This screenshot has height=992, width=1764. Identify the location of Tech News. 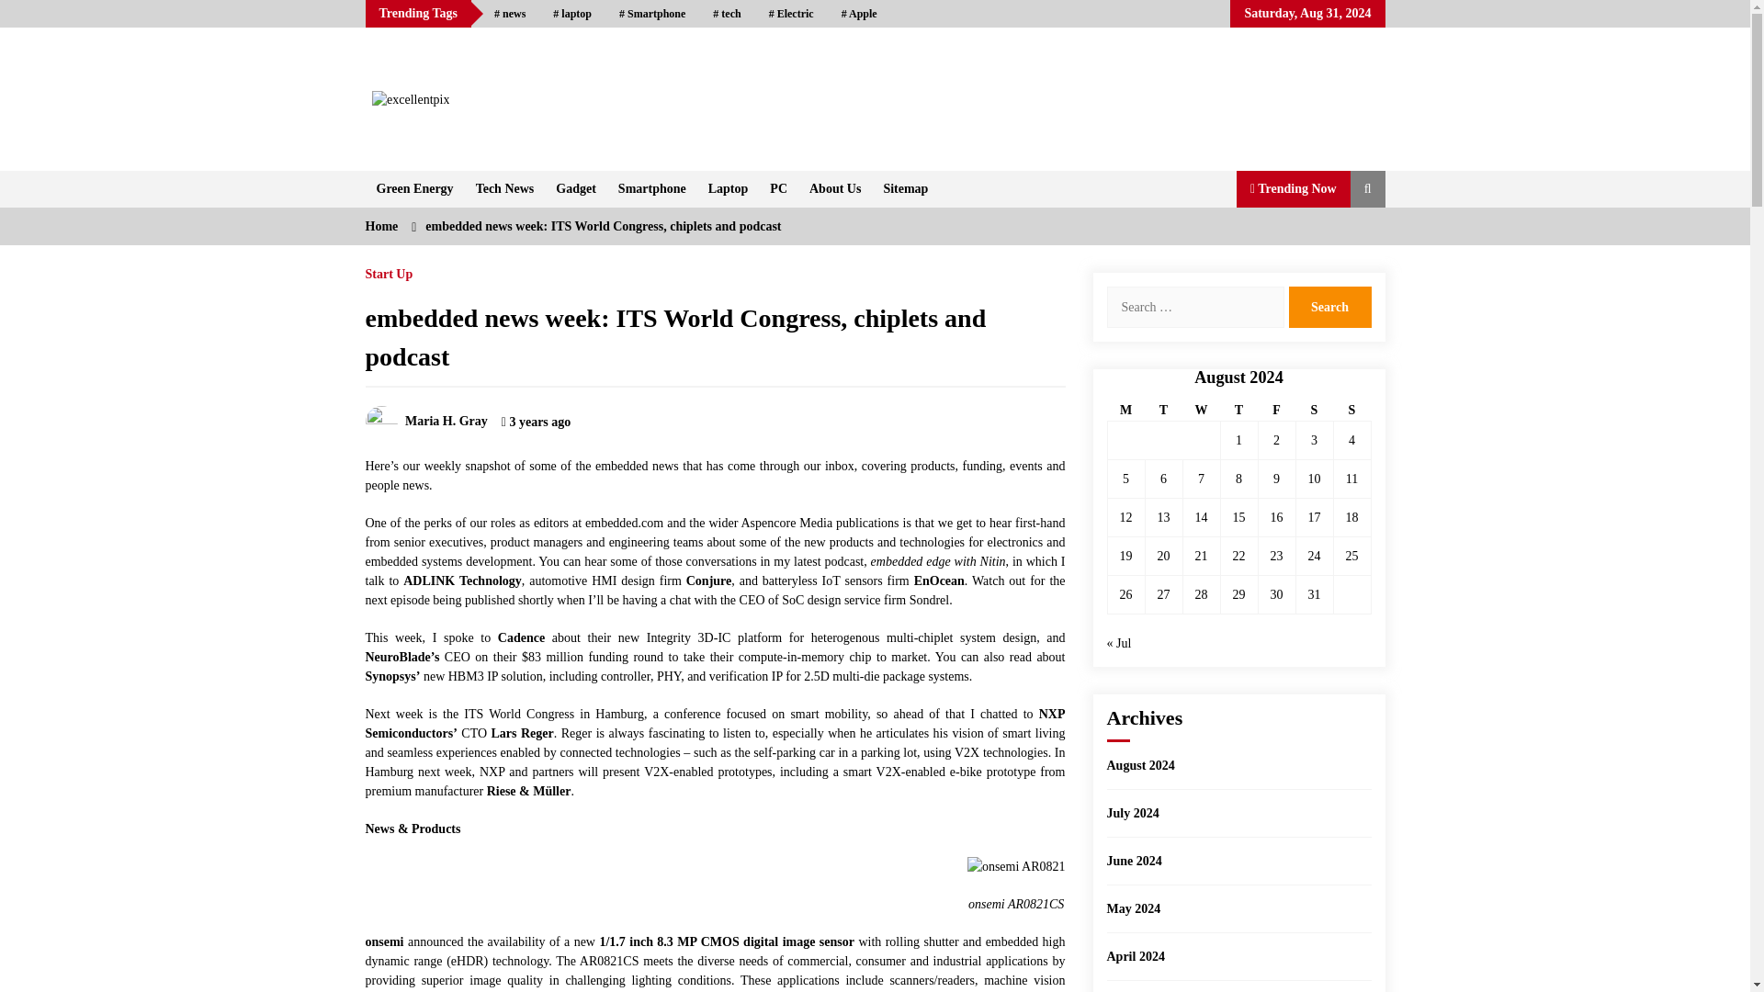
(505, 188).